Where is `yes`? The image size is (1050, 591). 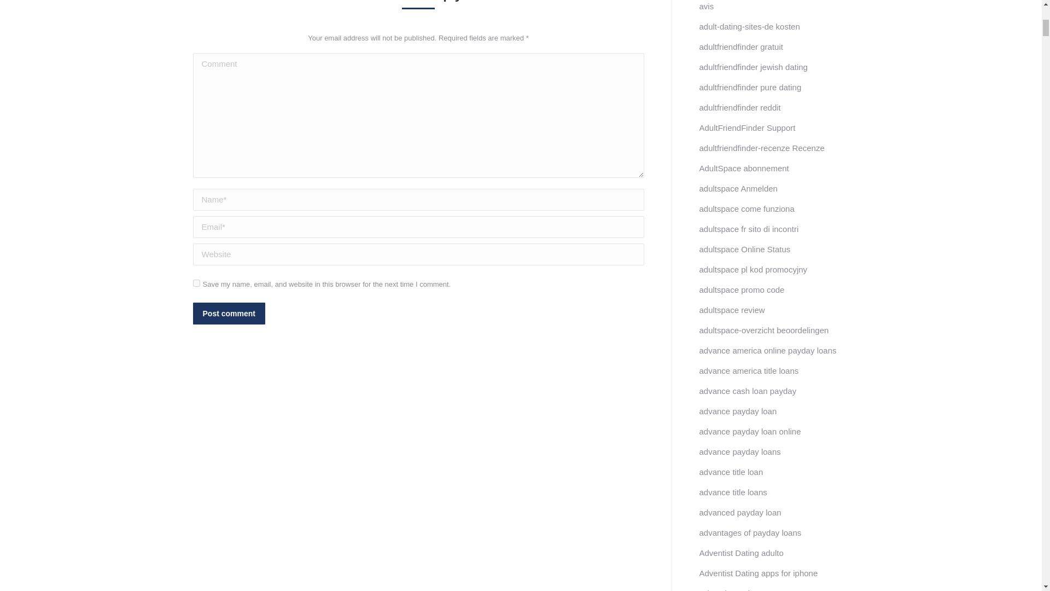
yes is located at coordinates (196, 282).